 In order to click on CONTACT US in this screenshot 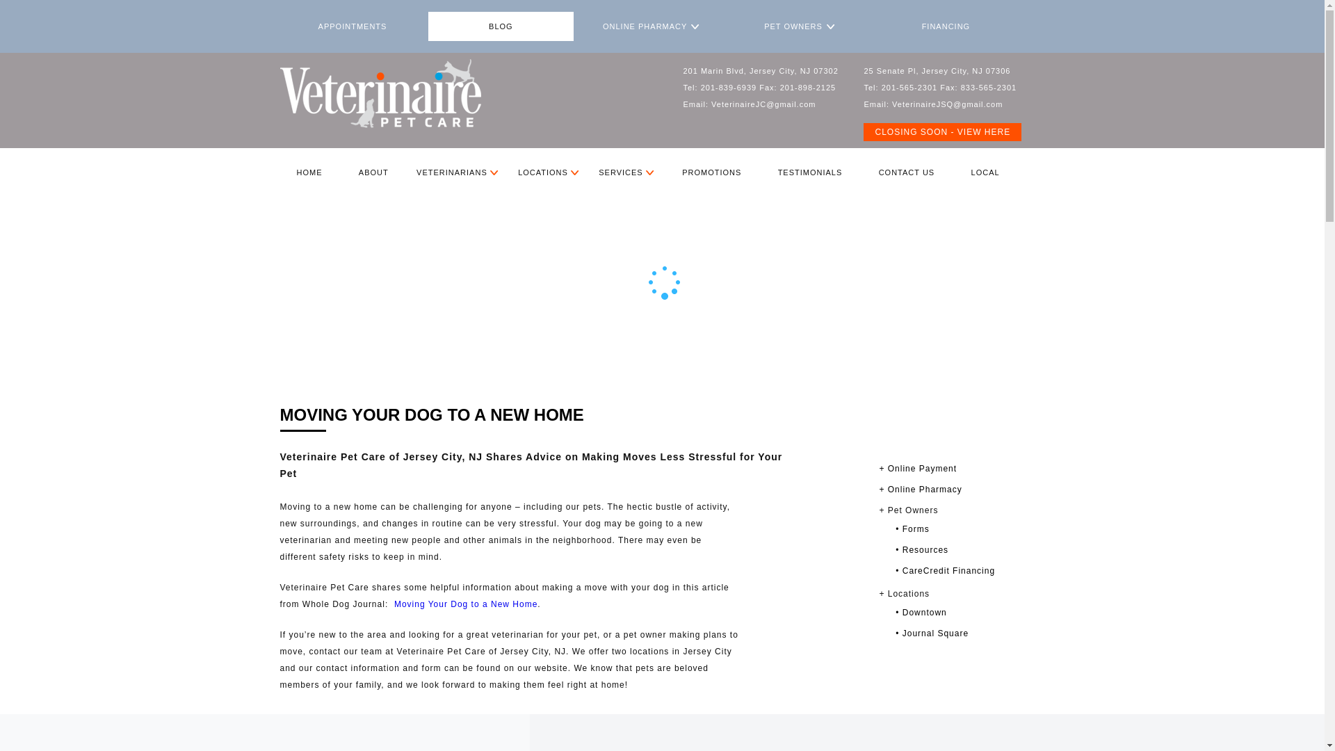, I will do `click(907, 172)`.